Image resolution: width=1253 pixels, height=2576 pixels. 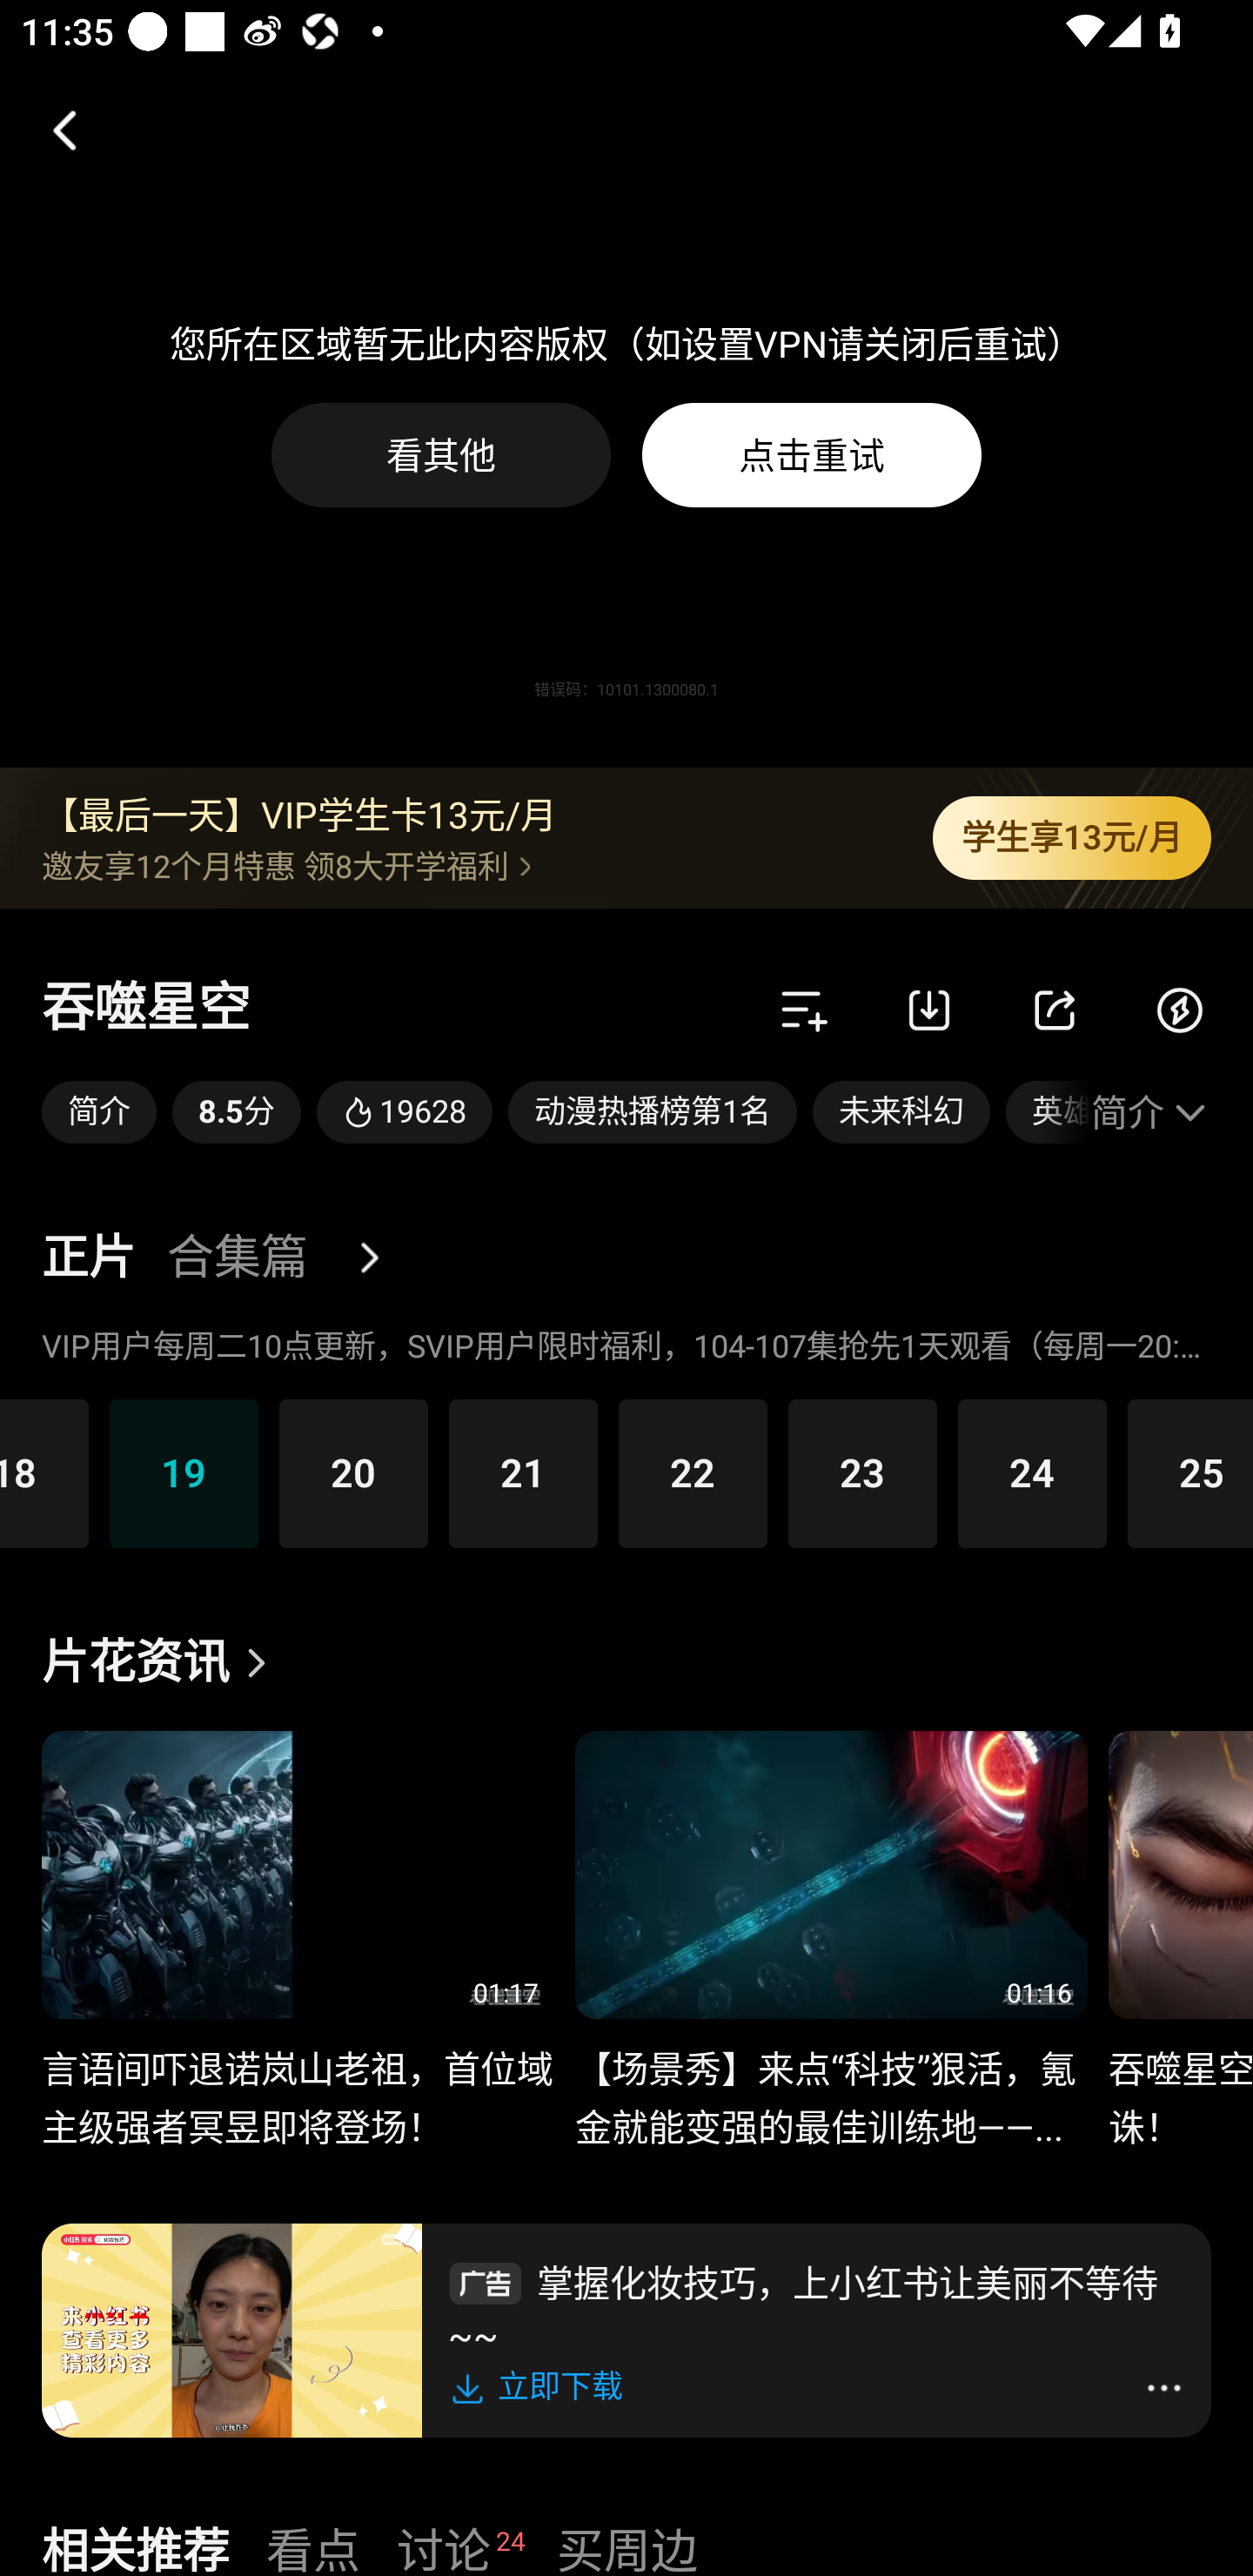 What do you see at coordinates (99, 1112) in the screenshot?
I see `简介 简介,链接` at bounding box center [99, 1112].